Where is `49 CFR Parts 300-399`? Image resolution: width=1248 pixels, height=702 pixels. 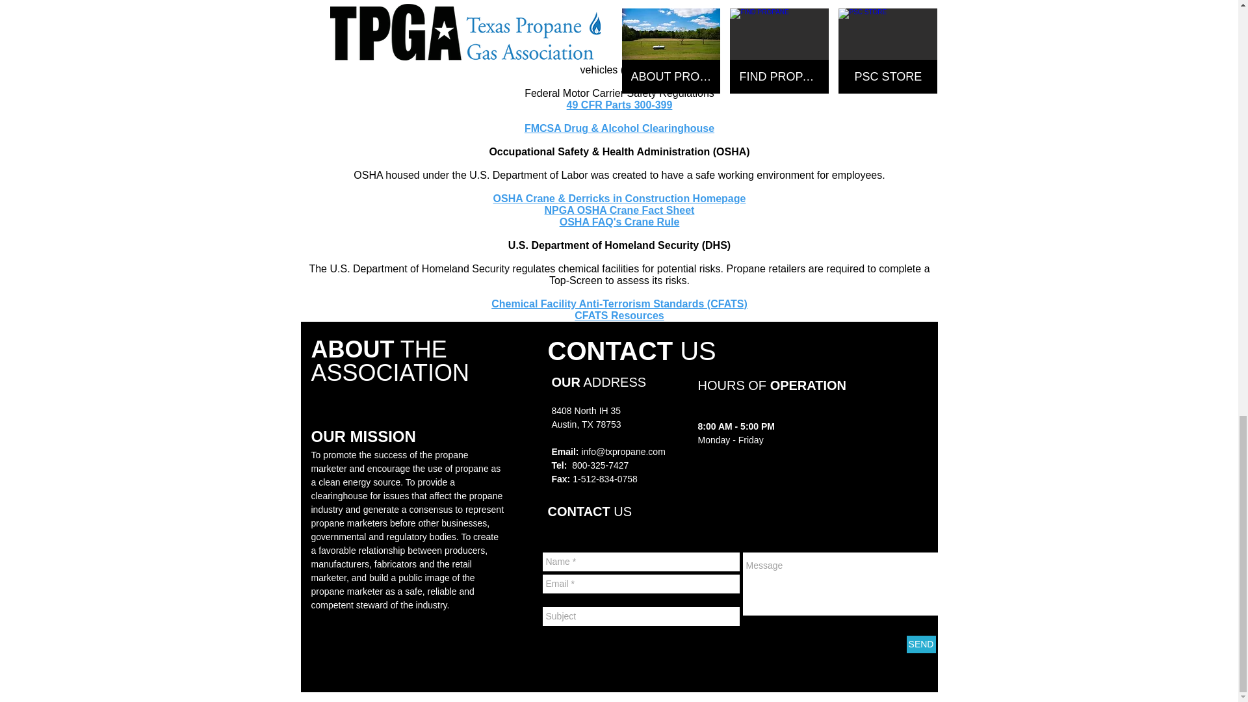 49 CFR Parts 300-399 is located at coordinates (619, 105).